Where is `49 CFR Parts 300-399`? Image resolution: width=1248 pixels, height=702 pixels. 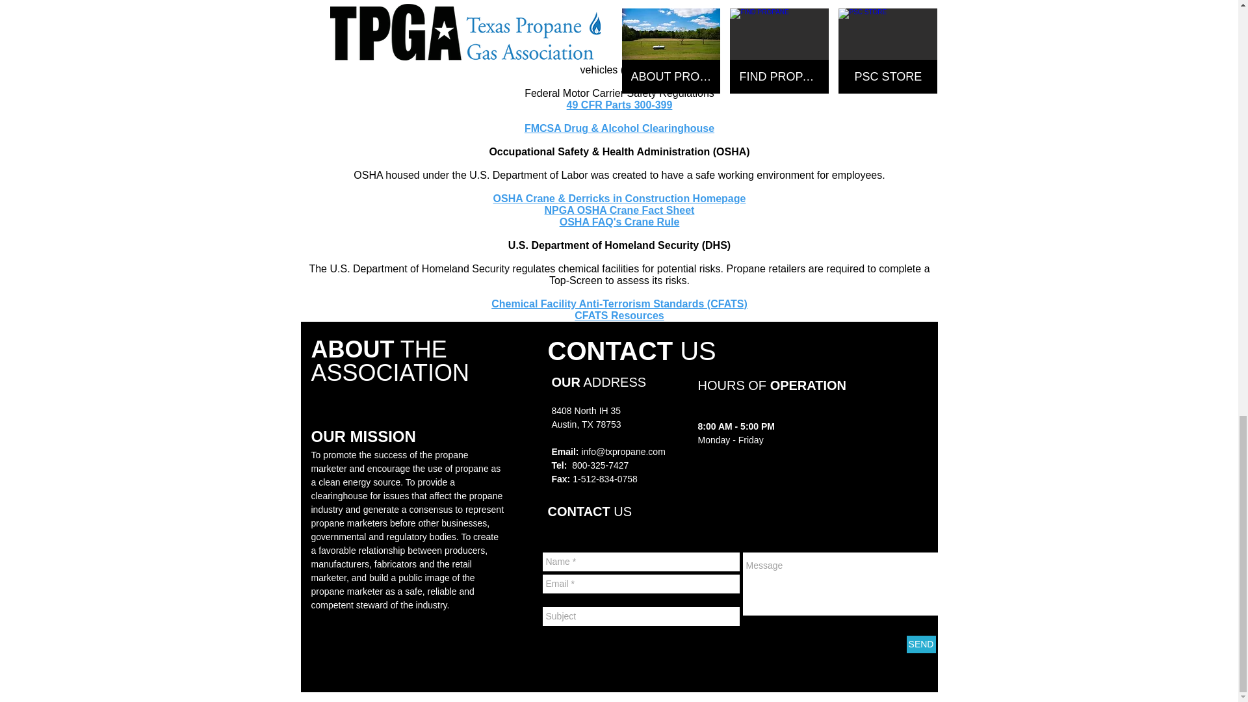 49 CFR Parts 300-399 is located at coordinates (619, 105).